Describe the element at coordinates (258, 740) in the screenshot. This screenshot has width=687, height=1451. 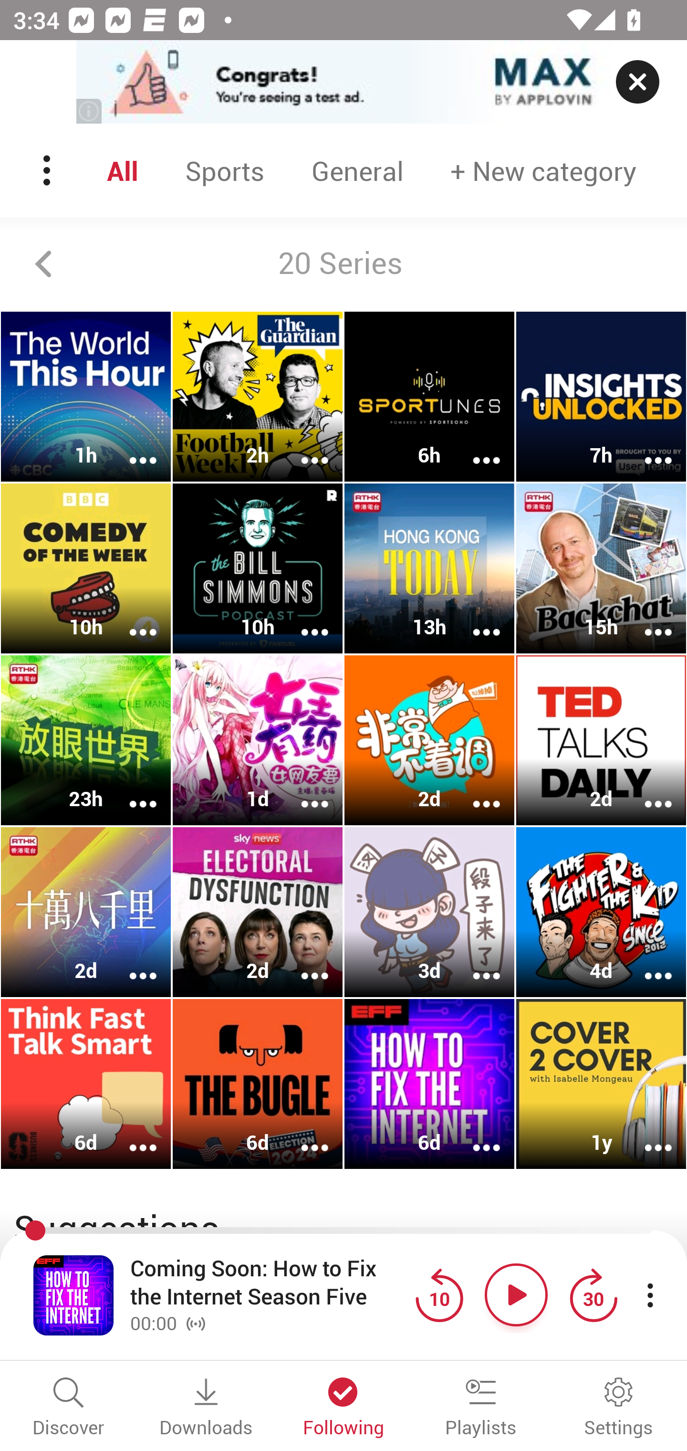
I see `女王有药丨爆笑脱口秀 1d More options More options` at that location.